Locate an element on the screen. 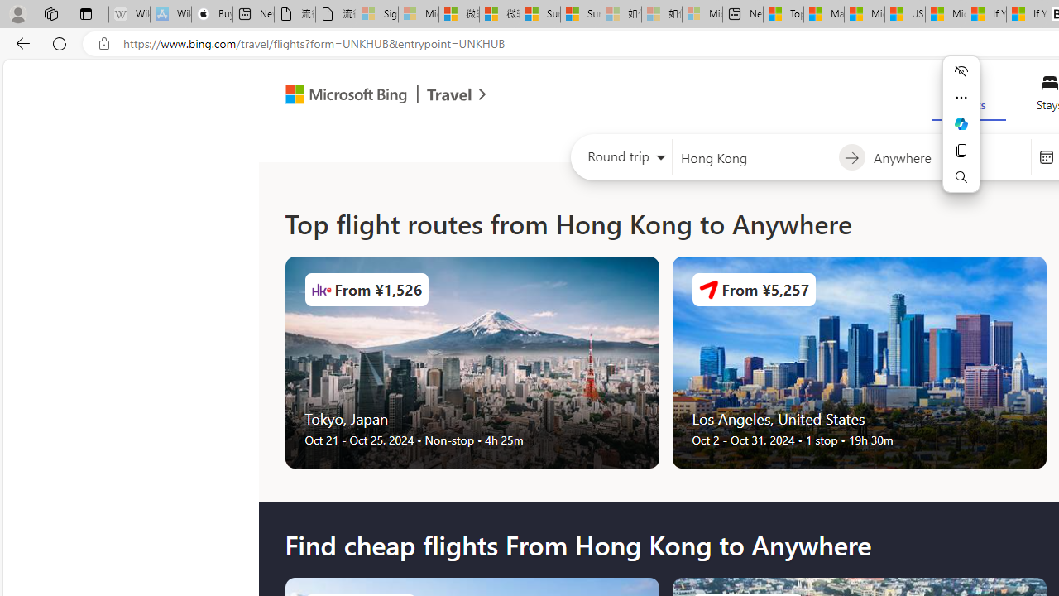 This screenshot has width=1059, height=596. Hide menu is located at coordinates (961, 71).